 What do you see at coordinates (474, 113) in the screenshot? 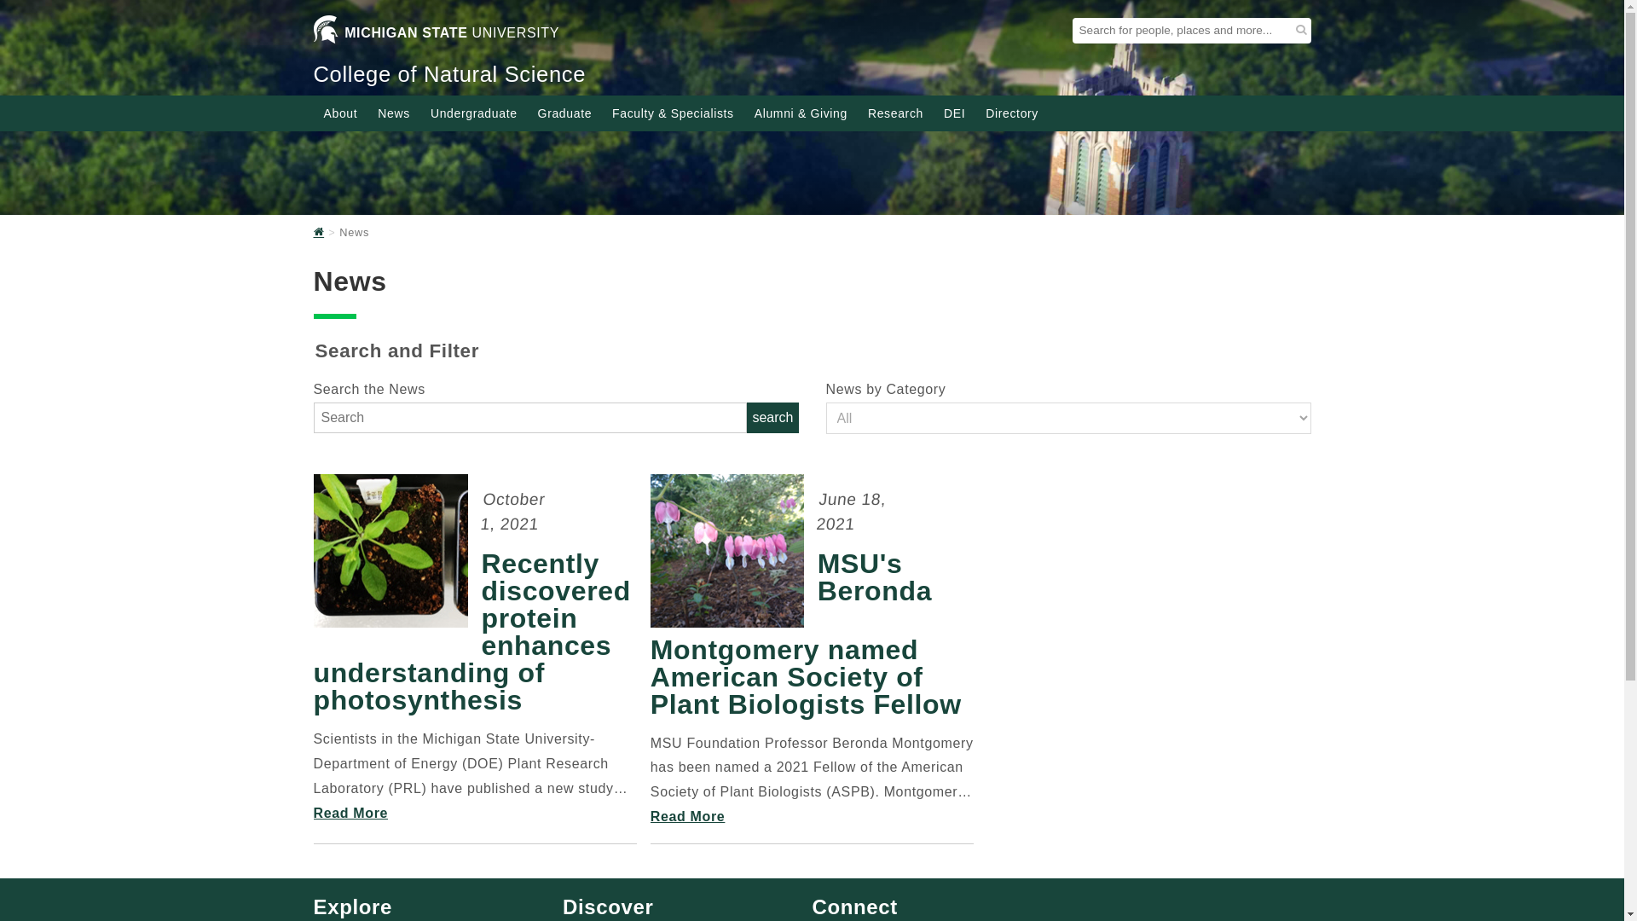
I see `Undergraduate` at bounding box center [474, 113].